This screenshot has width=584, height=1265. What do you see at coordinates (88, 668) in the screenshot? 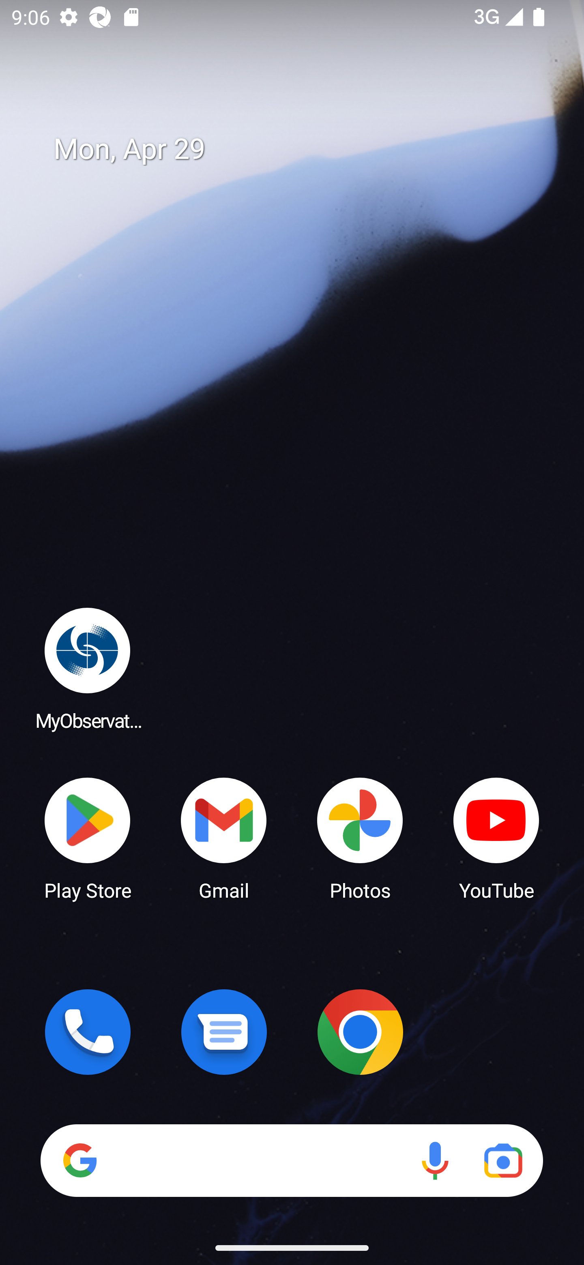
I see `MyObservatory` at bounding box center [88, 668].